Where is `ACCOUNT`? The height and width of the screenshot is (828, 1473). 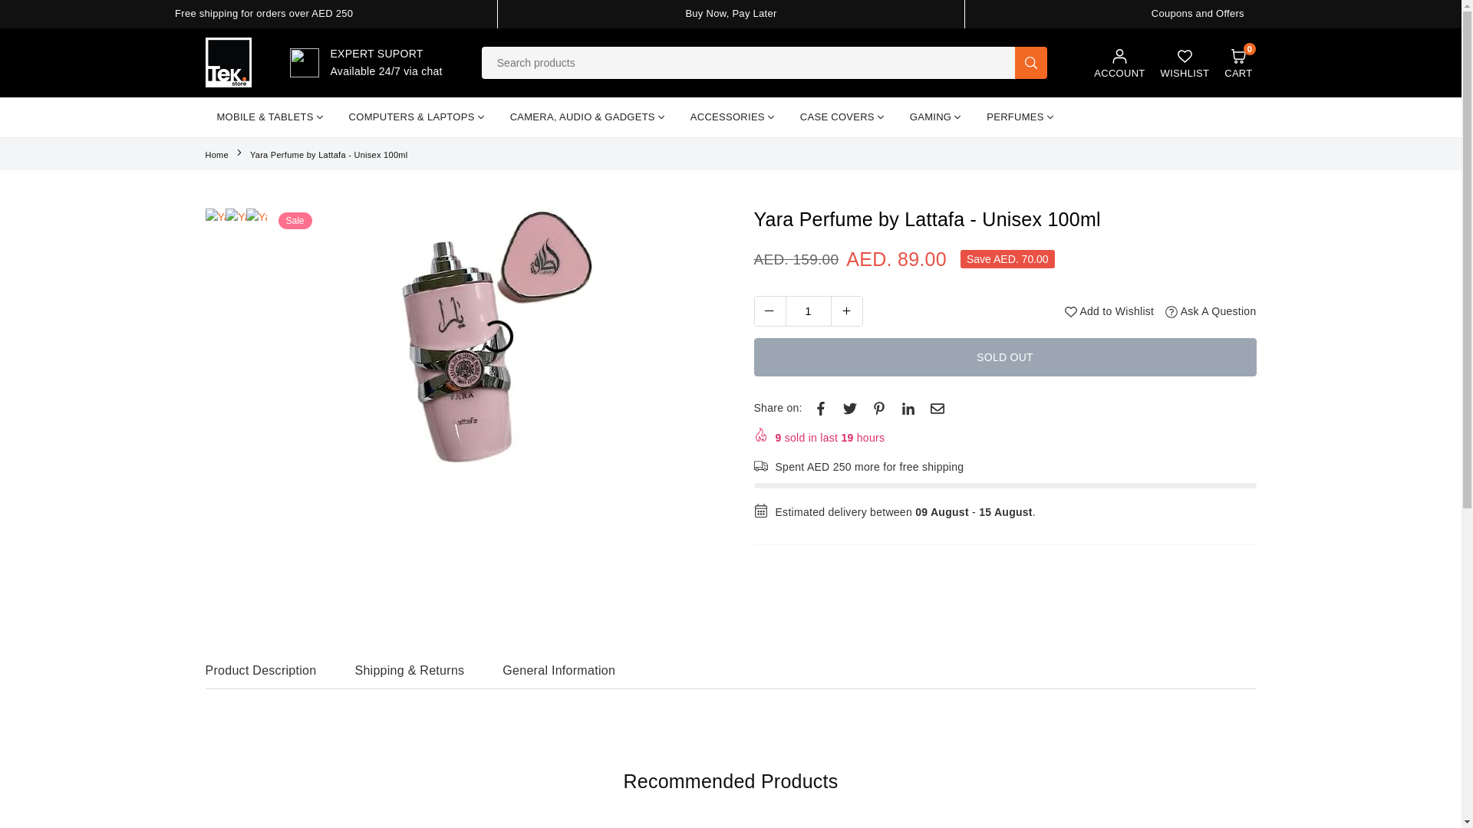
ACCOUNT is located at coordinates (807, 310).